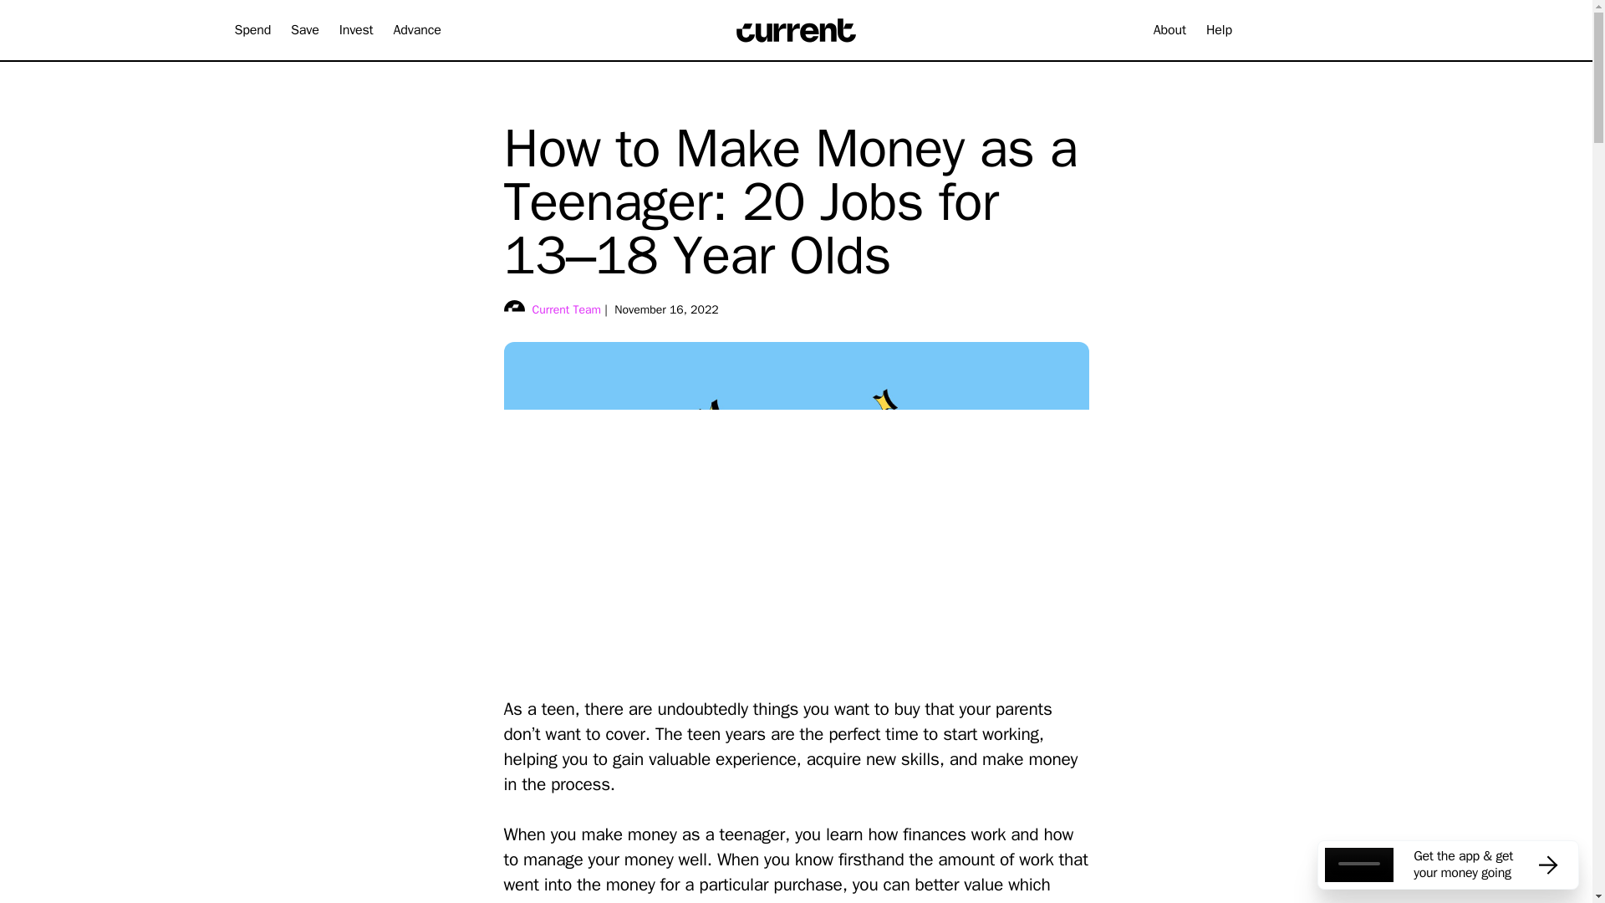 The image size is (1605, 903). I want to click on Go to home - Current.com, so click(796, 30).